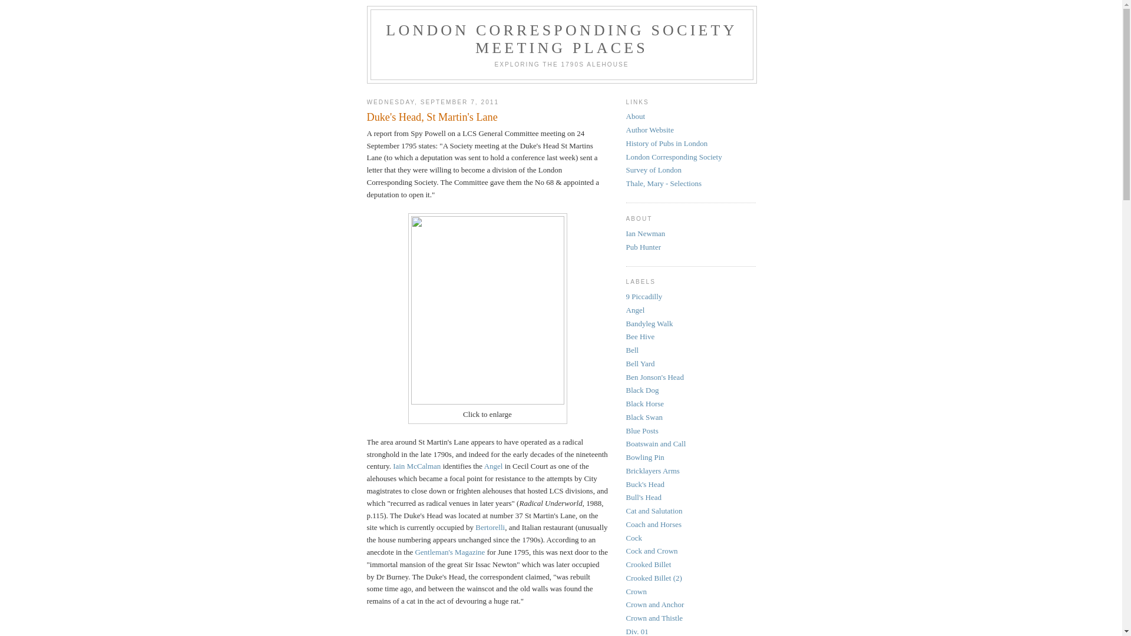 Image resolution: width=1131 pixels, height=636 pixels. I want to click on Bowling Pin, so click(644, 457).